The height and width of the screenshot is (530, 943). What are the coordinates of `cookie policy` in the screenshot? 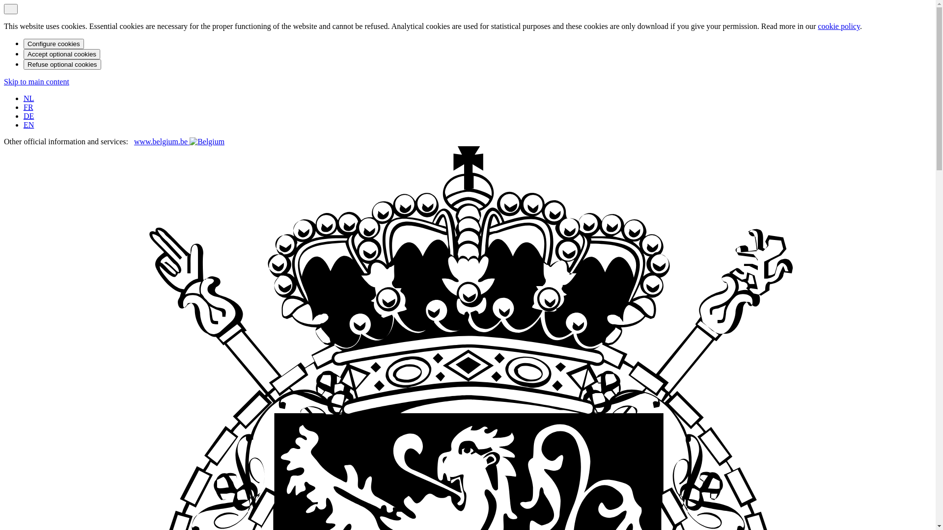 It's located at (839, 26).